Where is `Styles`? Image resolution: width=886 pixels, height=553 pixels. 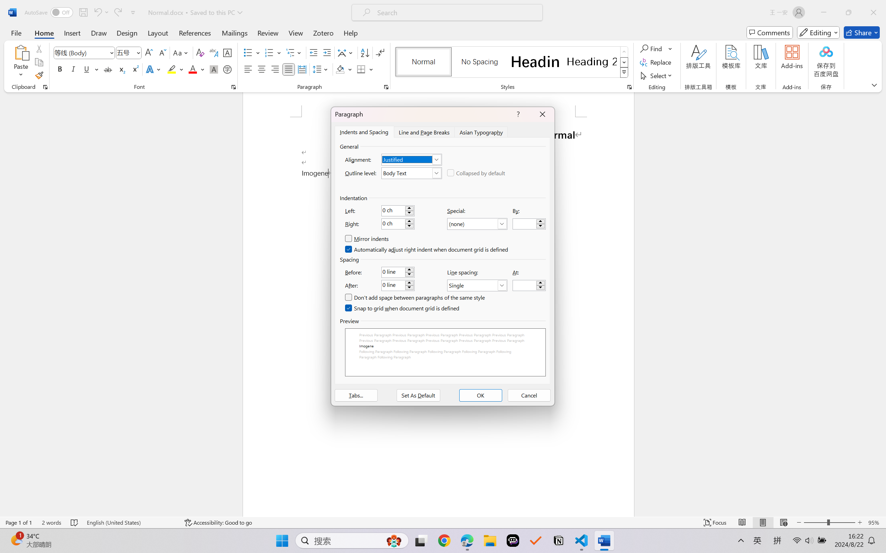
Styles is located at coordinates (624, 73).